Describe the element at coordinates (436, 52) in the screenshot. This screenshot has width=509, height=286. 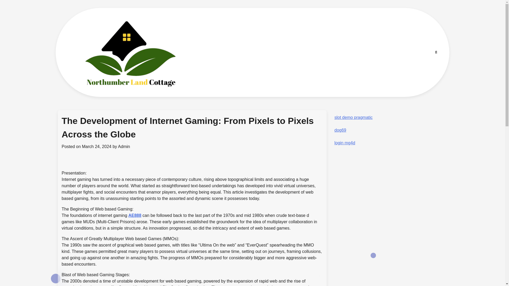
I see `Search` at that location.